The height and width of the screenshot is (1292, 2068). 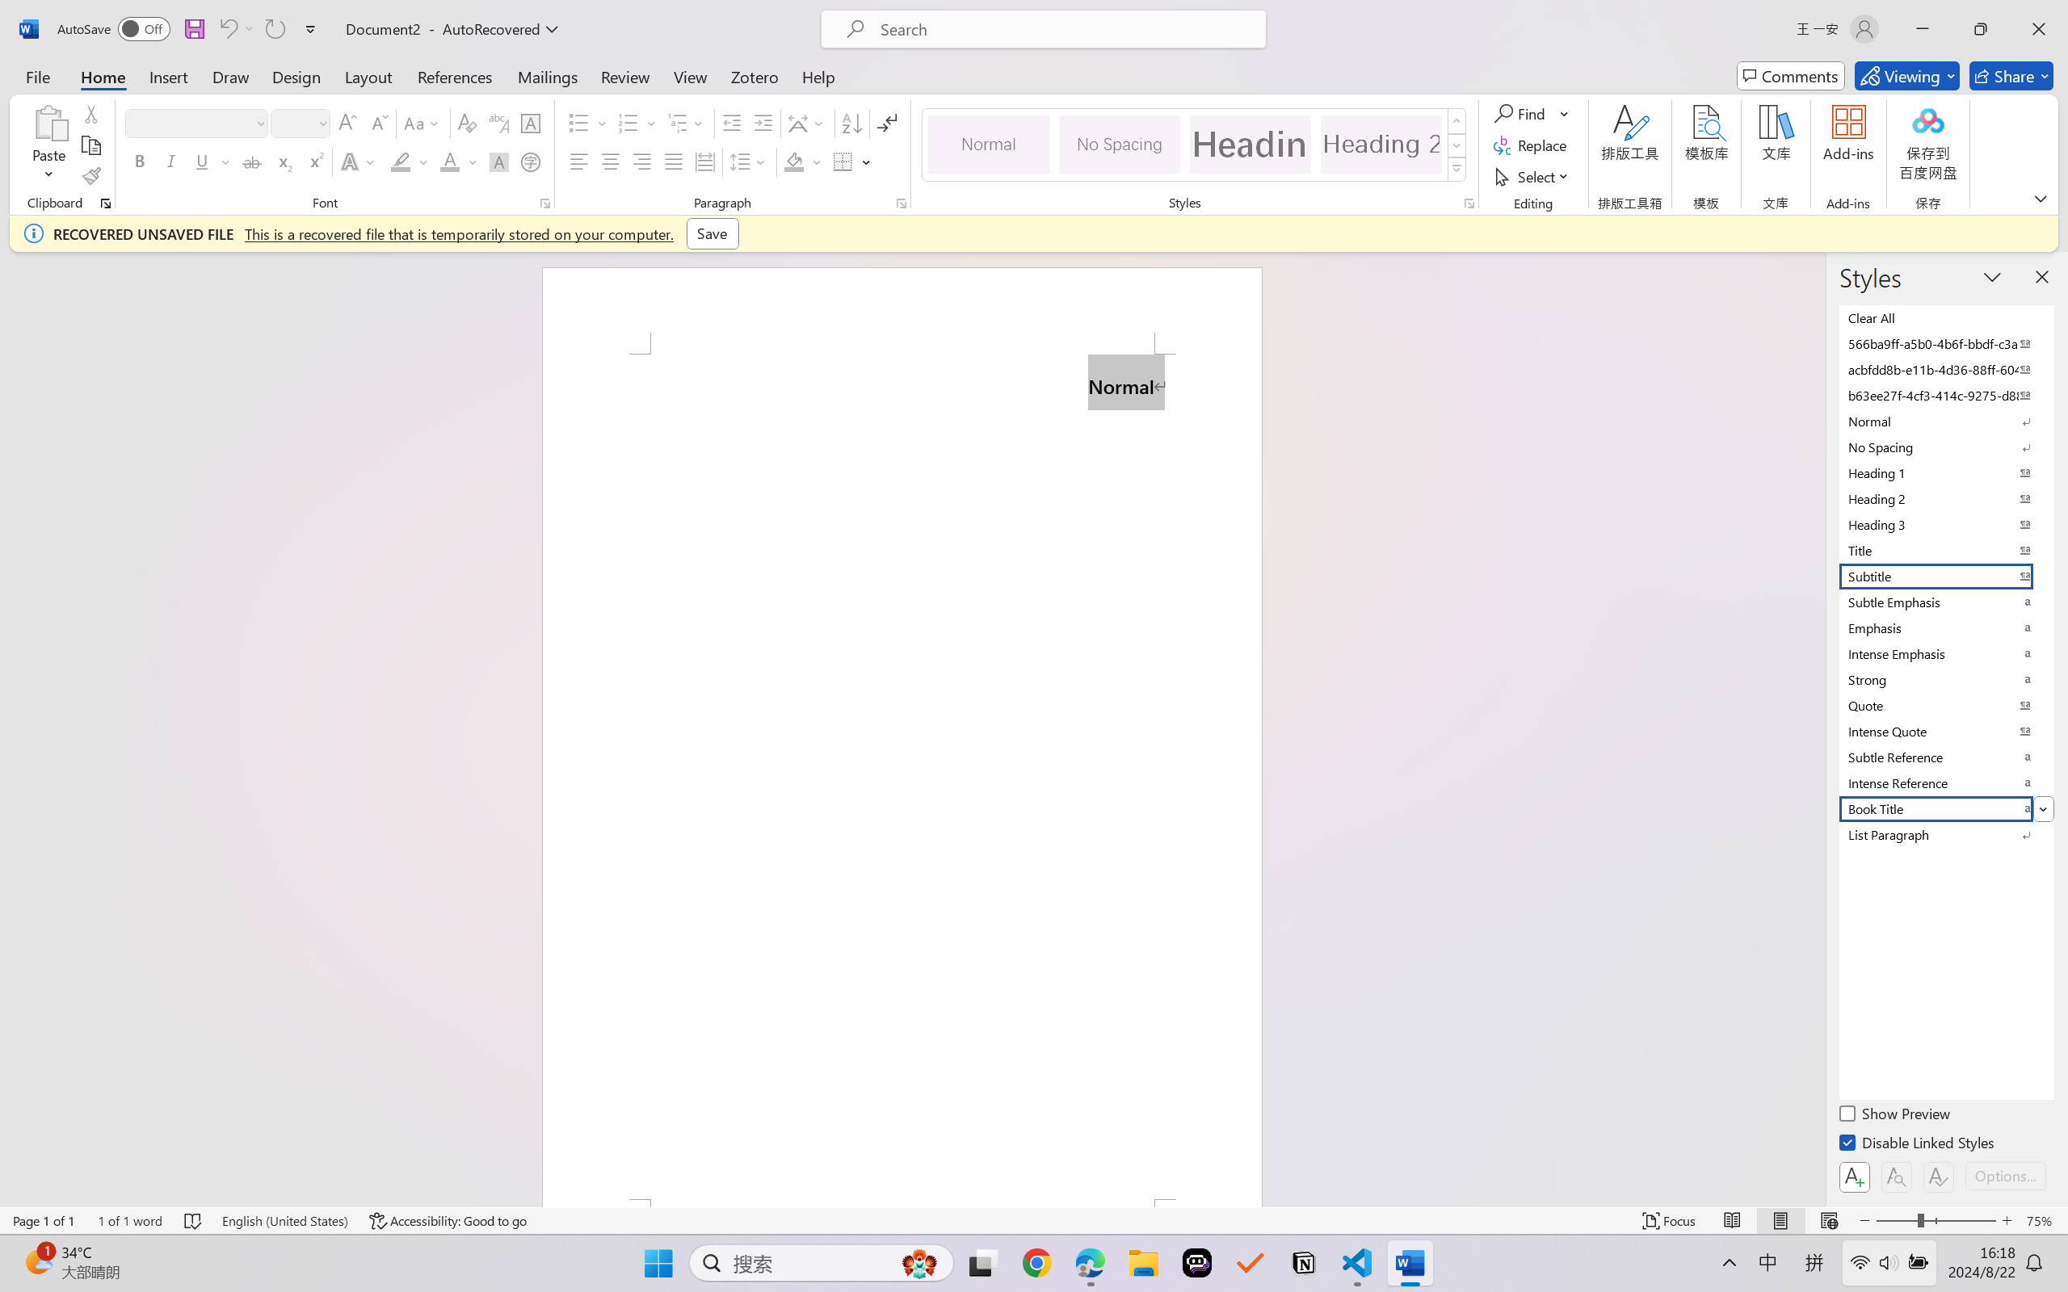 I want to click on Replace..., so click(x=1532, y=145).